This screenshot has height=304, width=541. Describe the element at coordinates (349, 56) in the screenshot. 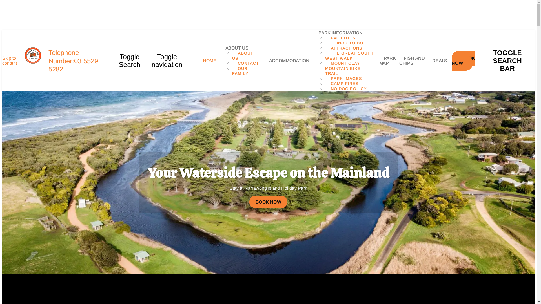

I see `THE GREAT SOUTH WEST WALK` at that location.